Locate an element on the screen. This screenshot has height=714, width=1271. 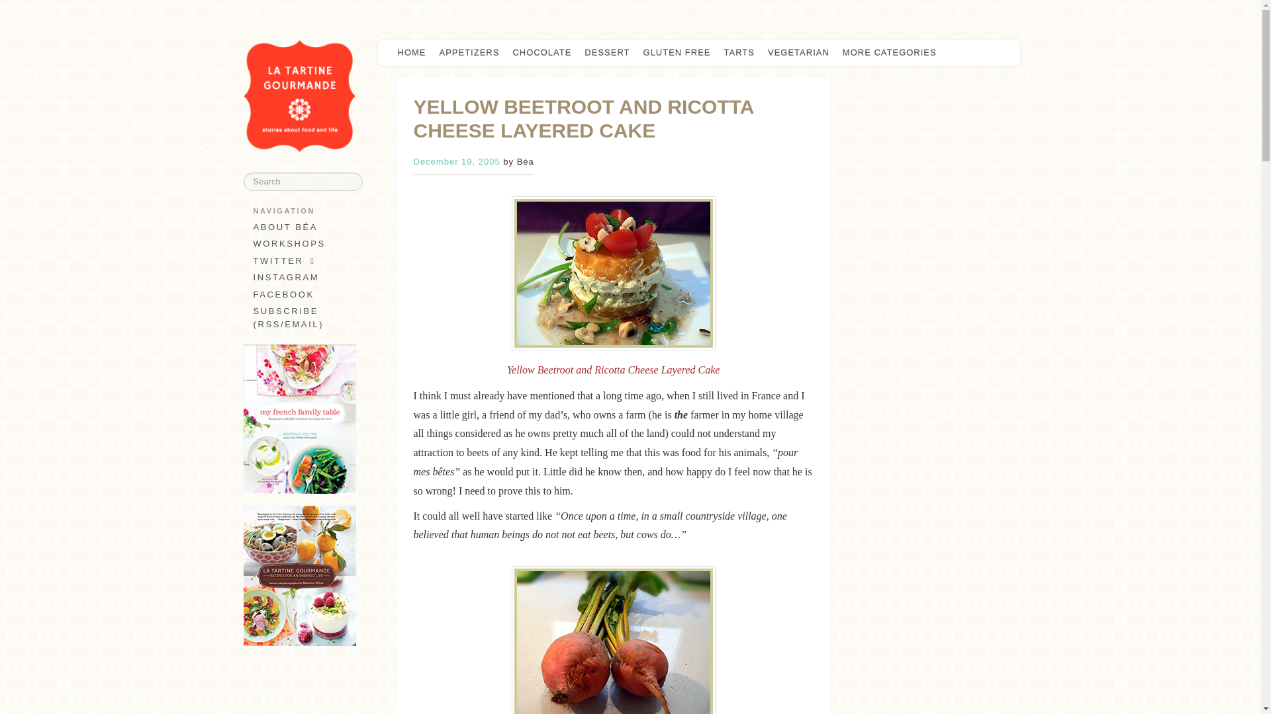
DESSERT is located at coordinates (607, 53).